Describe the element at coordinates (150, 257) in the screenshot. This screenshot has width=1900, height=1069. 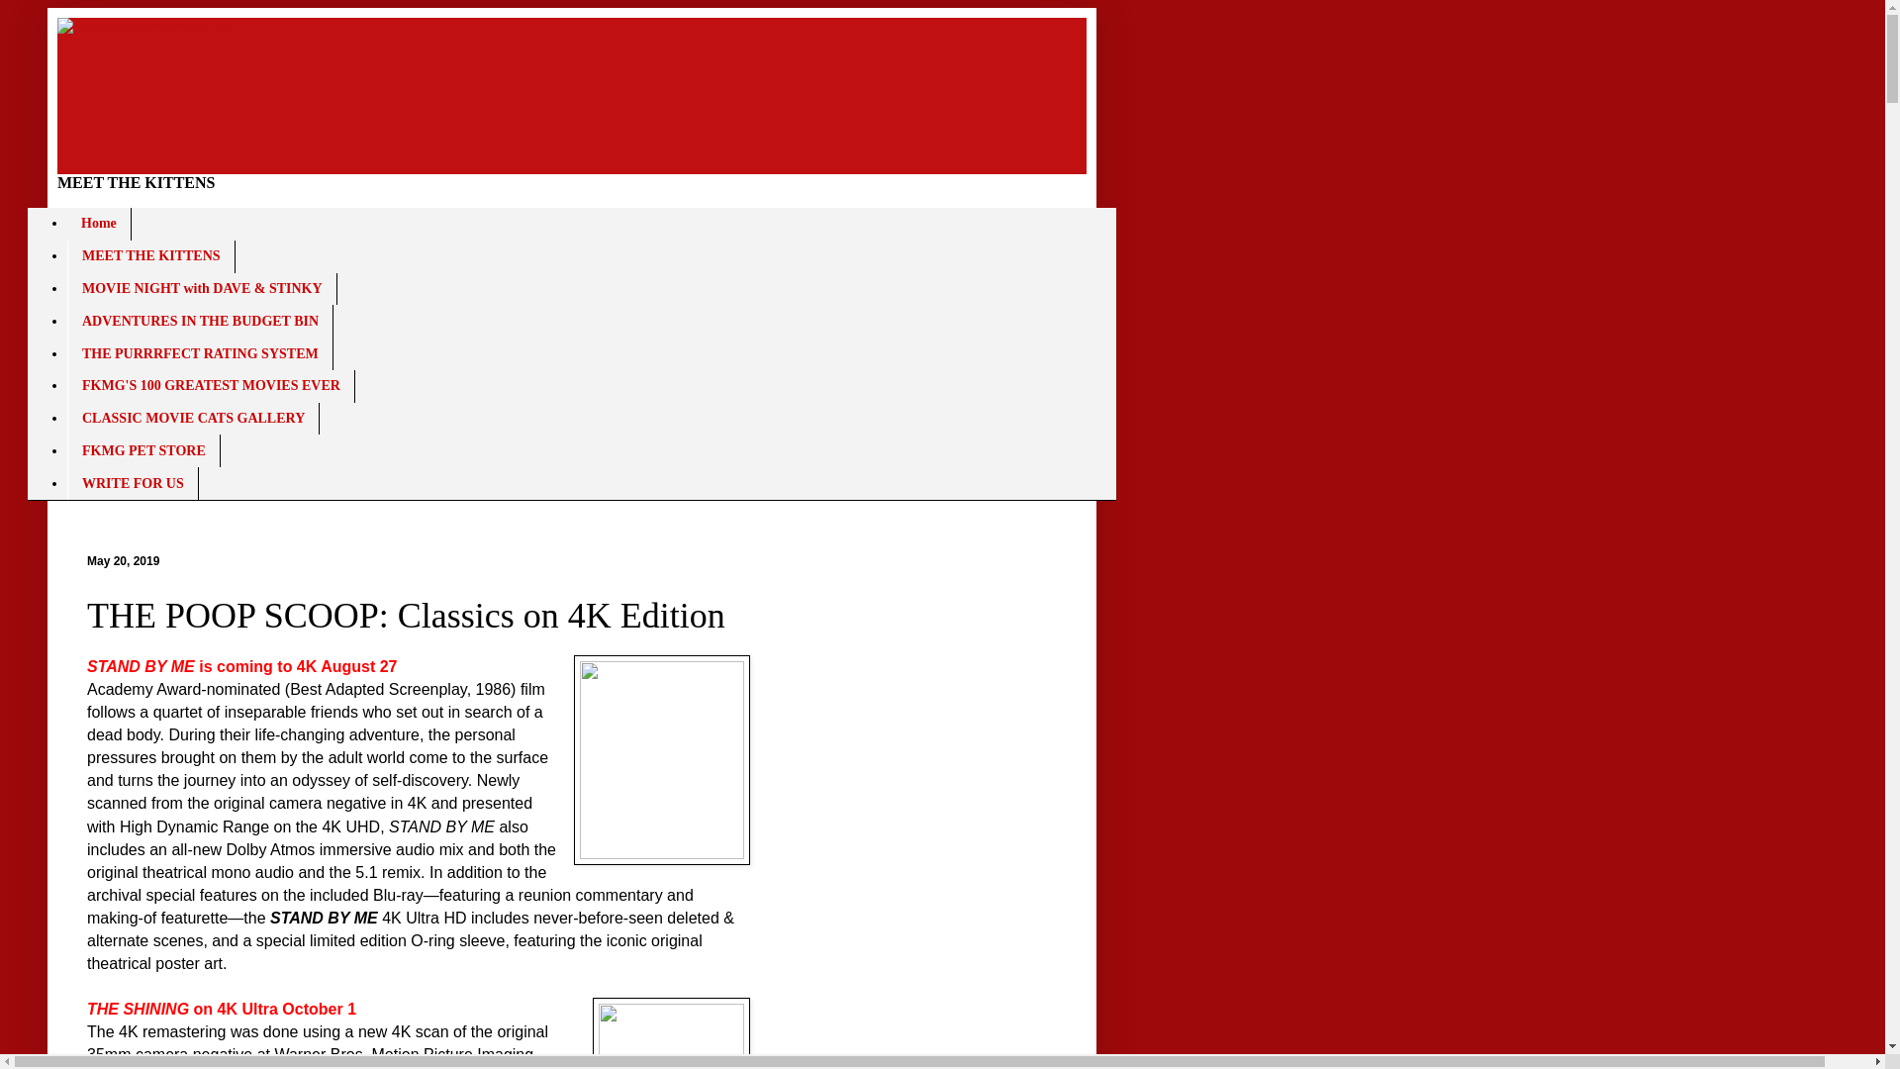
I see `MEET THE KITTENS` at that location.